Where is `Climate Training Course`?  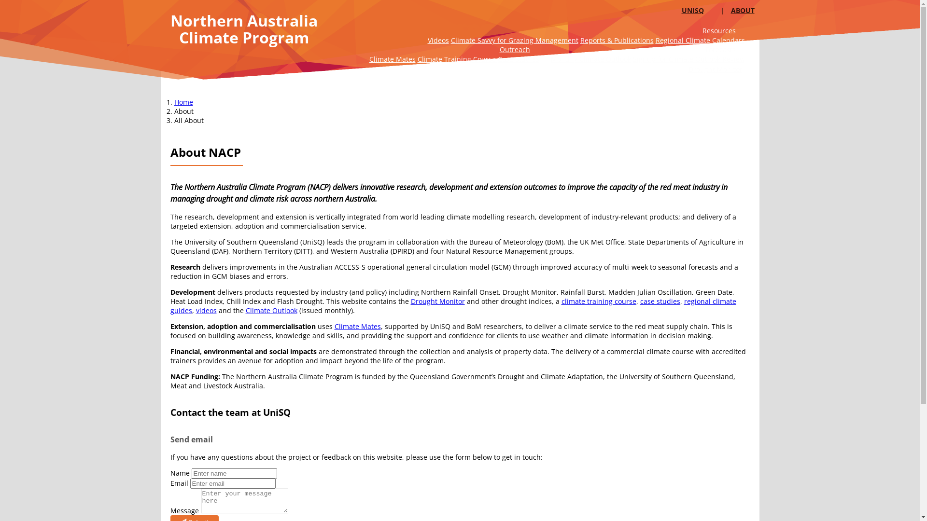
Climate Training Course is located at coordinates (457, 59).